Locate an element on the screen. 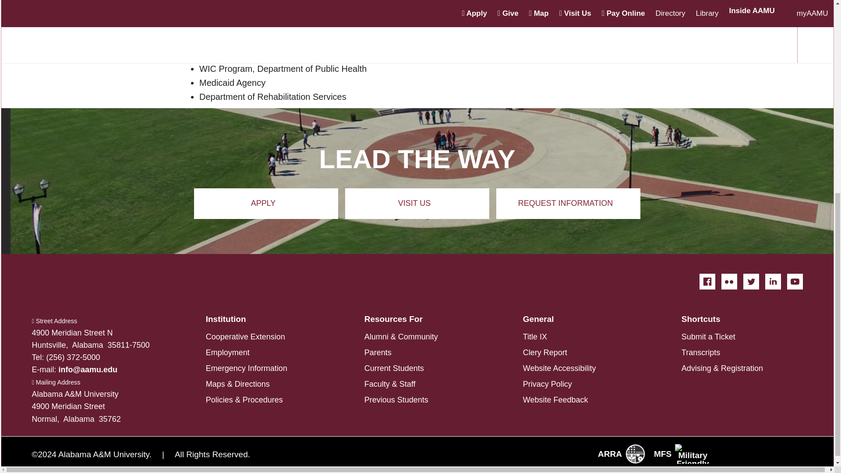  Facebook is located at coordinates (707, 281).